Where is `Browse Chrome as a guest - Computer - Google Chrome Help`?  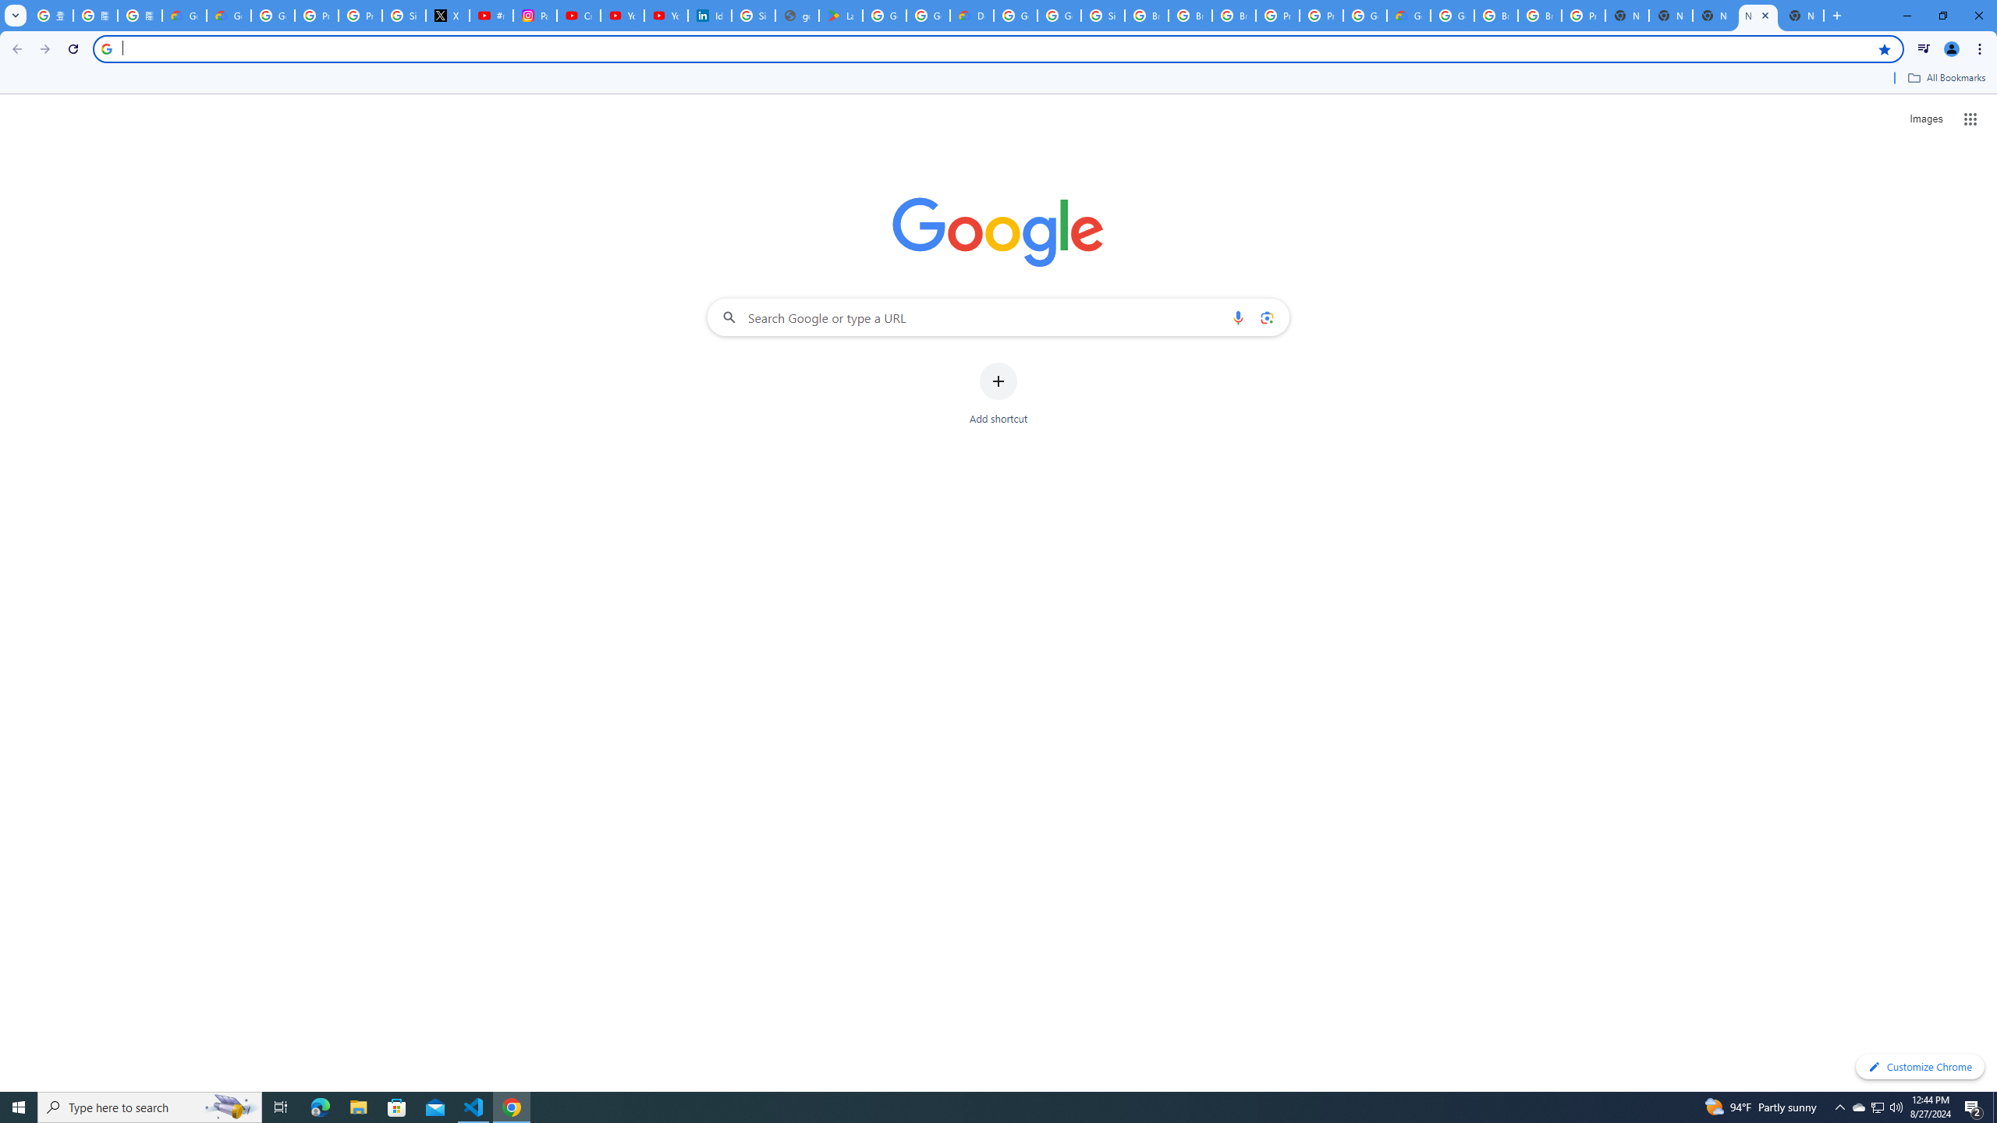
Browse Chrome as a guest - Computer - Google Chrome Help is located at coordinates (1234, 16).